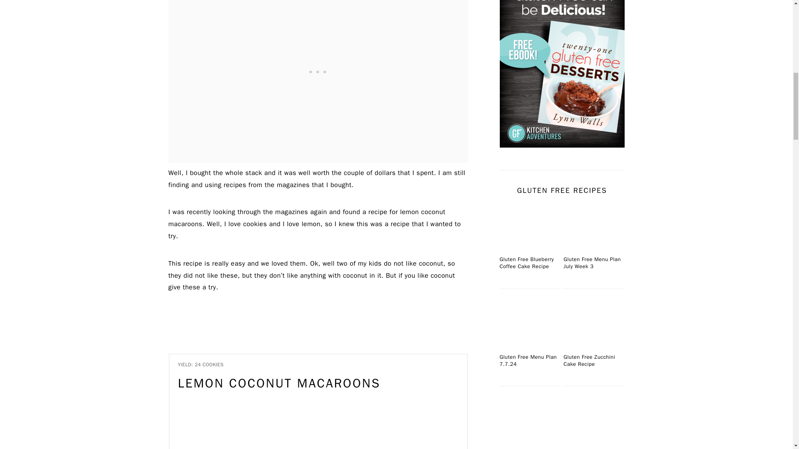 This screenshot has width=799, height=449. I want to click on Gluten Free Blueberry Coffee Cake Recipe, so click(529, 227).